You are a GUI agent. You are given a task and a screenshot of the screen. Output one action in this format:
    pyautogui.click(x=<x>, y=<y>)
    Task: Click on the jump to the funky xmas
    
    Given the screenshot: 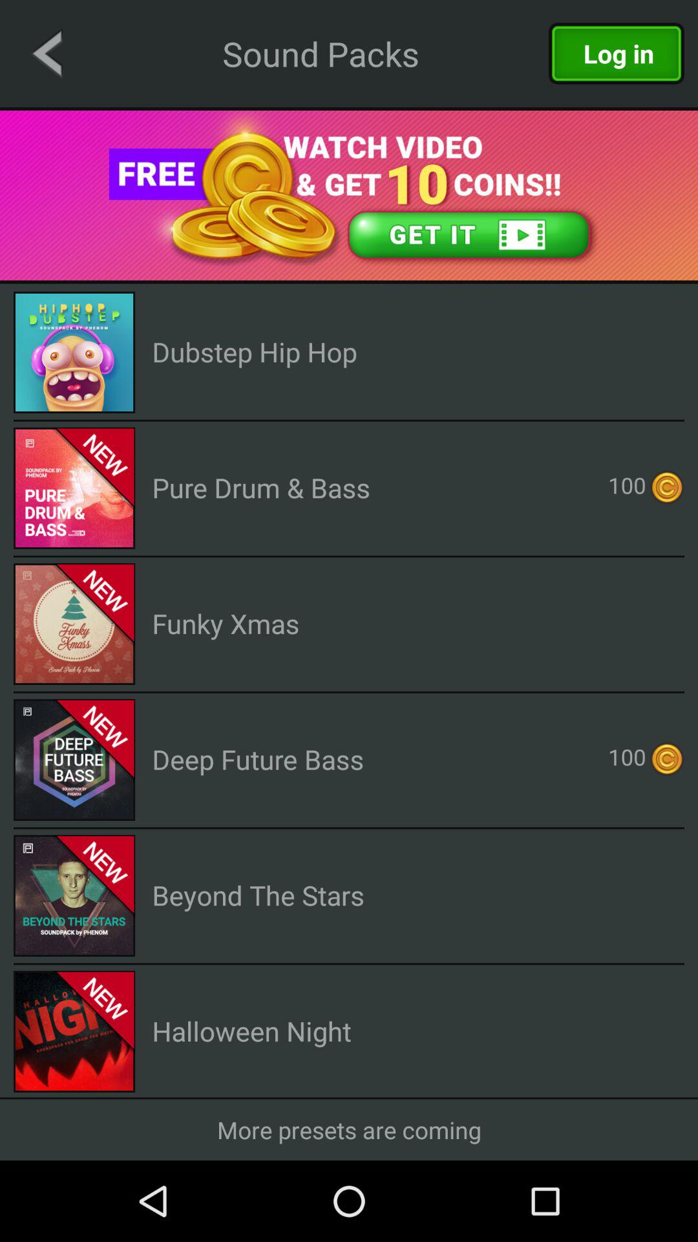 What is the action you would take?
    pyautogui.click(x=226, y=624)
    